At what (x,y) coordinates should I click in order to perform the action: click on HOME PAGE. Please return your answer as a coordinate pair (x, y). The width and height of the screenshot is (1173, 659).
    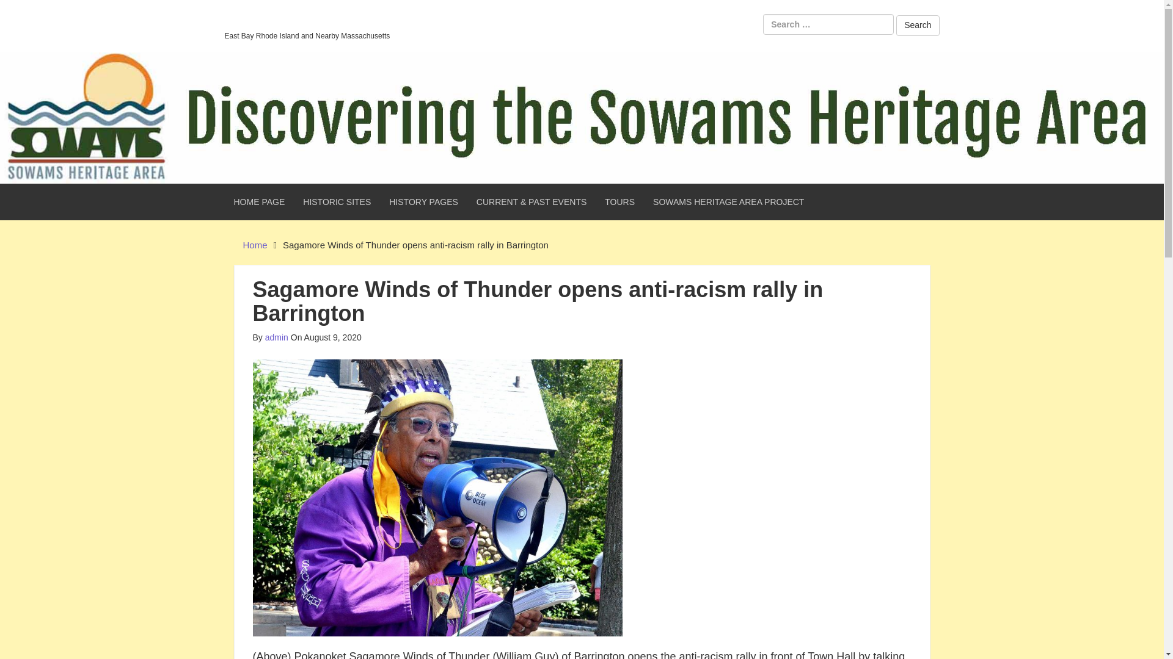
    Looking at the image, I should click on (259, 201).